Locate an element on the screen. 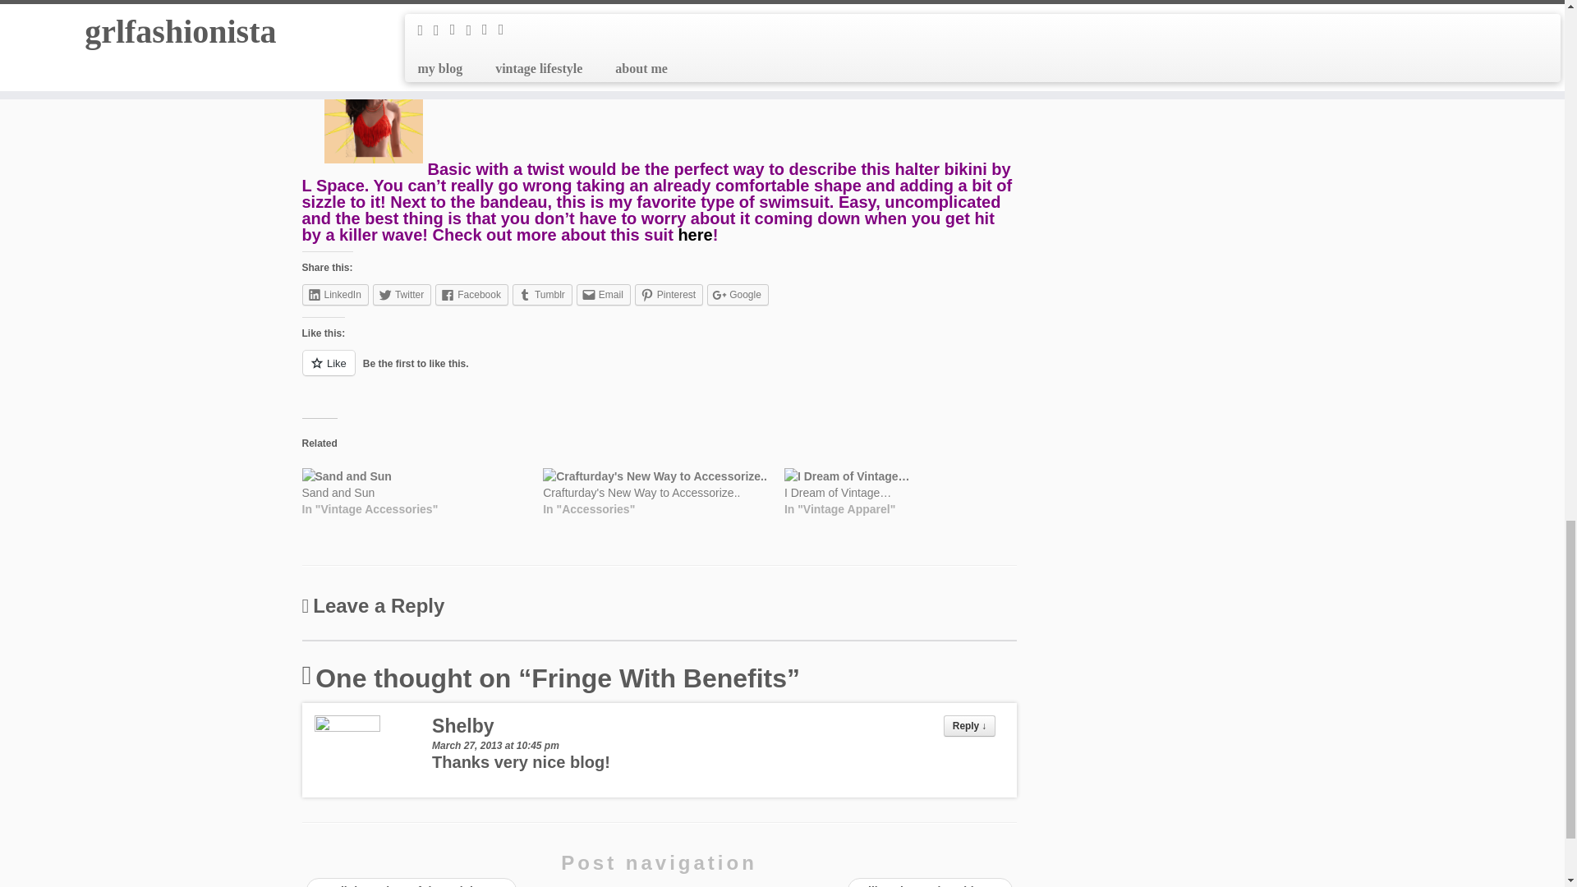  here is located at coordinates (695, 235).